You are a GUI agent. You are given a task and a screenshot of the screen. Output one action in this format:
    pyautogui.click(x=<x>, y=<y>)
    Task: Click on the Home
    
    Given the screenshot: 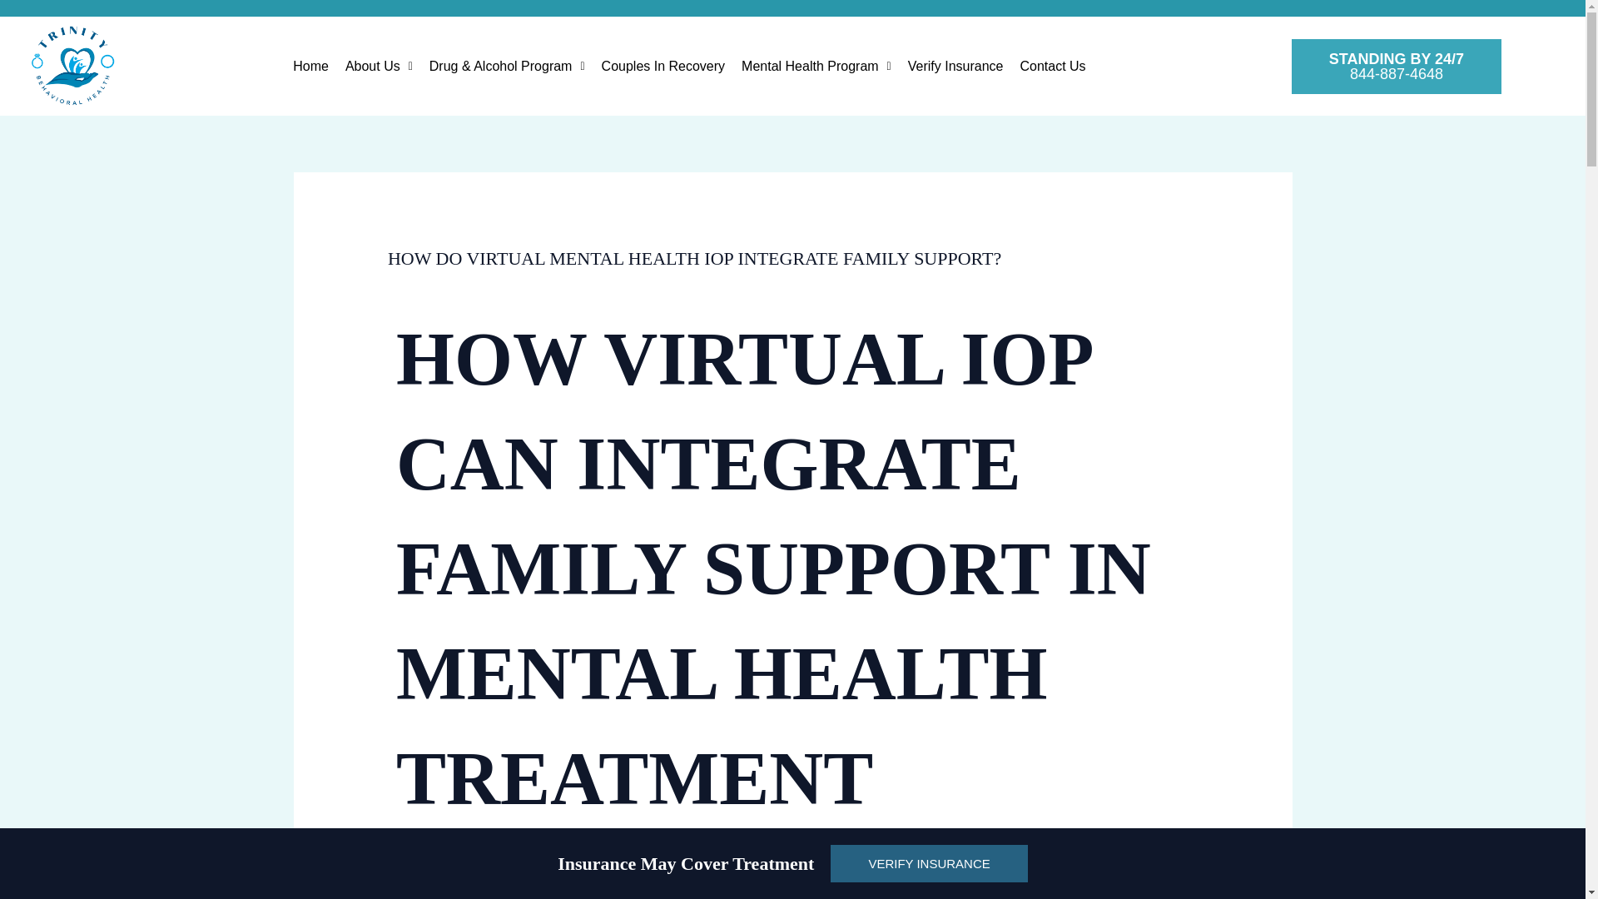 What is the action you would take?
    pyautogui.click(x=310, y=67)
    